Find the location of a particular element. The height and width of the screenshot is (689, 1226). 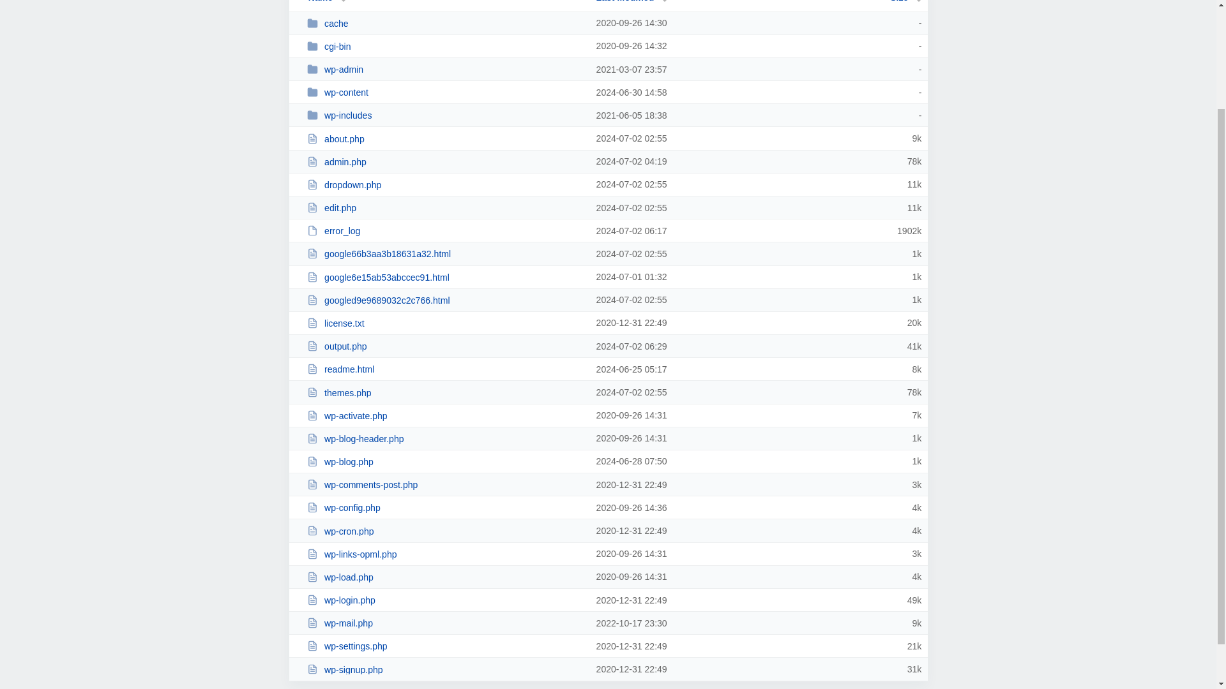

Size is located at coordinates (905, 1).